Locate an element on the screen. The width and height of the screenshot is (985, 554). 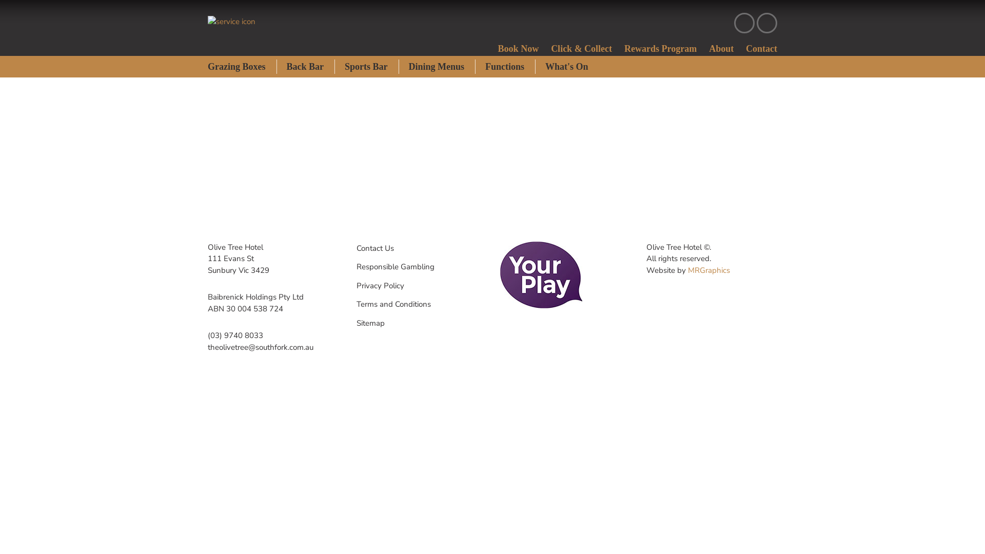
Rewards Program is located at coordinates (661, 48).